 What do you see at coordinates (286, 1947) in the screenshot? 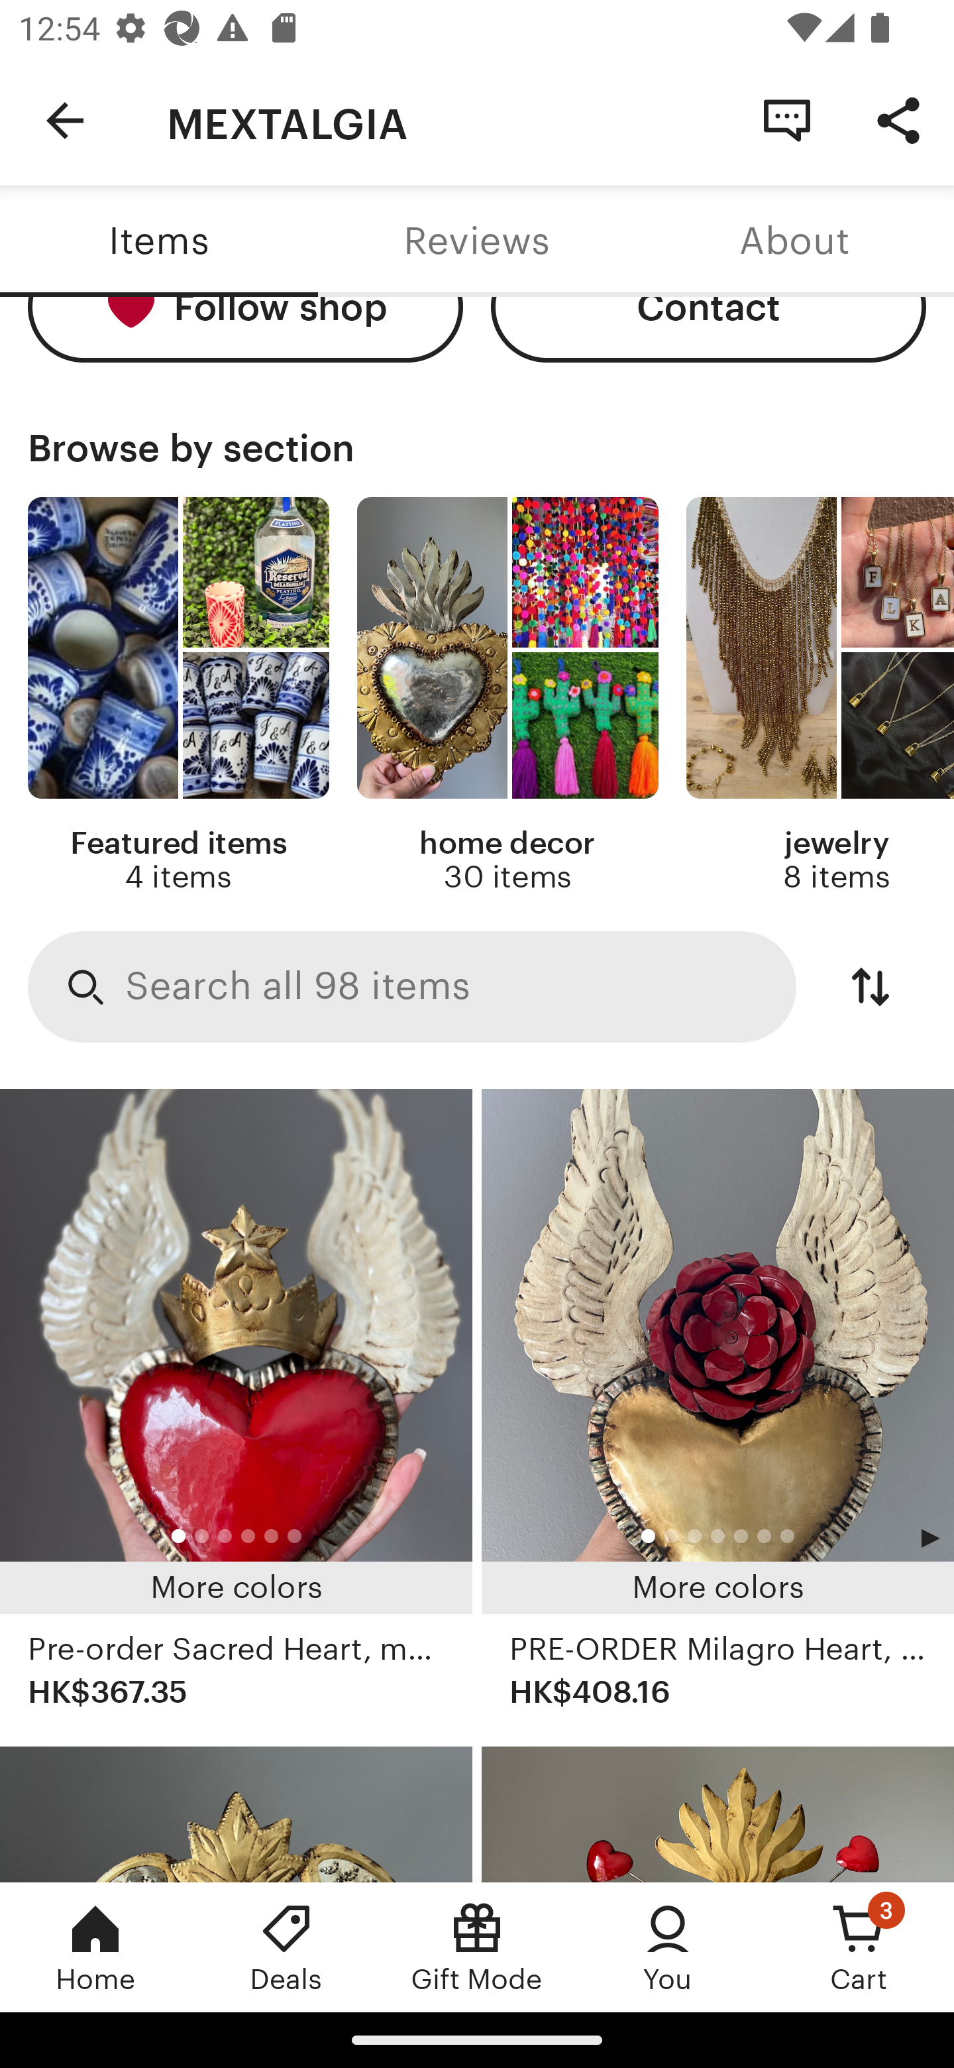
I see `Deals` at bounding box center [286, 1947].